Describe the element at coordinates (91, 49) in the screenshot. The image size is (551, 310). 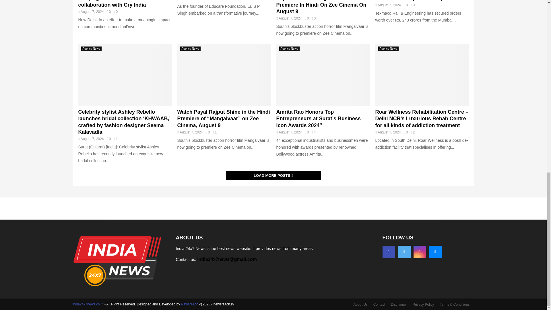
I see `View all posts in Agency News` at that location.